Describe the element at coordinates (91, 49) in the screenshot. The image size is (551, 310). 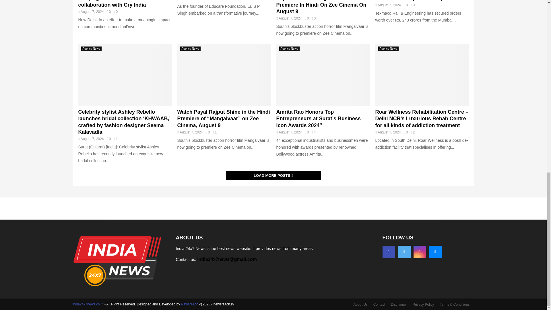
I see `View all posts in Agency News` at that location.